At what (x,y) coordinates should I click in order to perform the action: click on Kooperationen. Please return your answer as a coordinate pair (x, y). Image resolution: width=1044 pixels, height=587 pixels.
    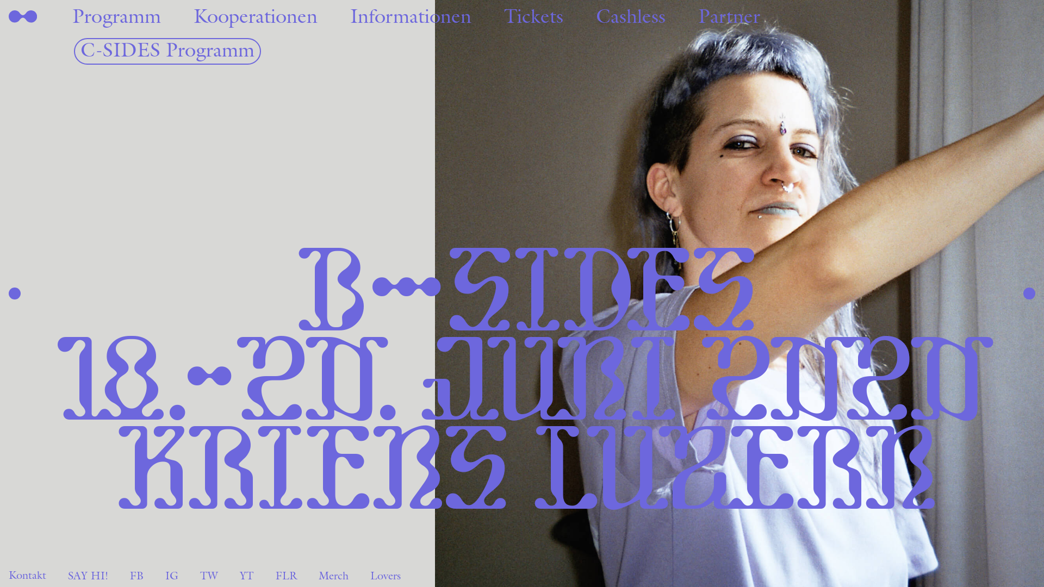
    Looking at the image, I should click on (256, 17).